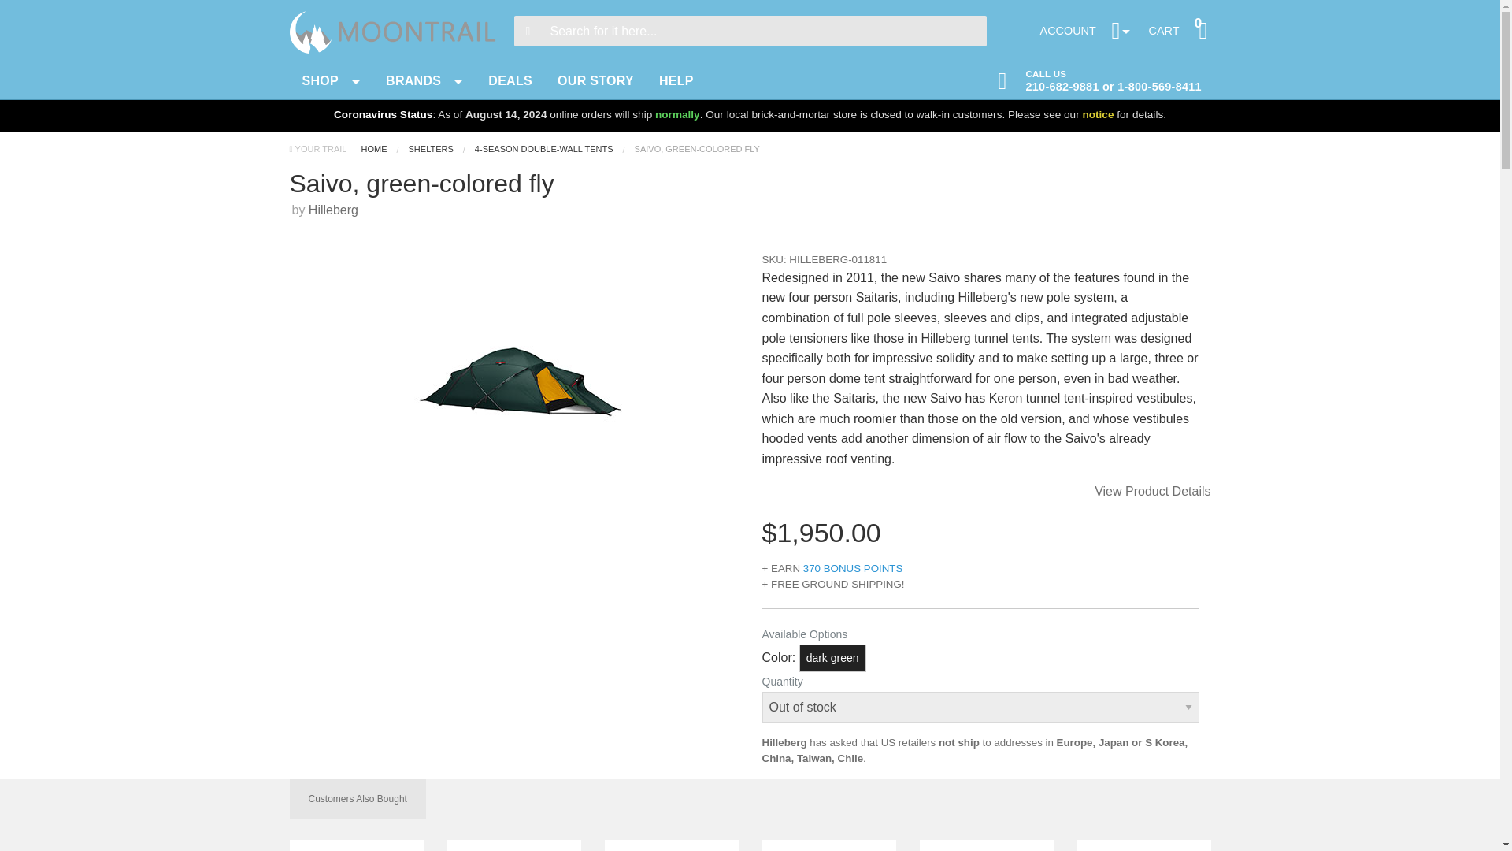 Image resolution: width=1512 pixels, height=851 pixels. I want to click on DEALS, so click(395, 31).